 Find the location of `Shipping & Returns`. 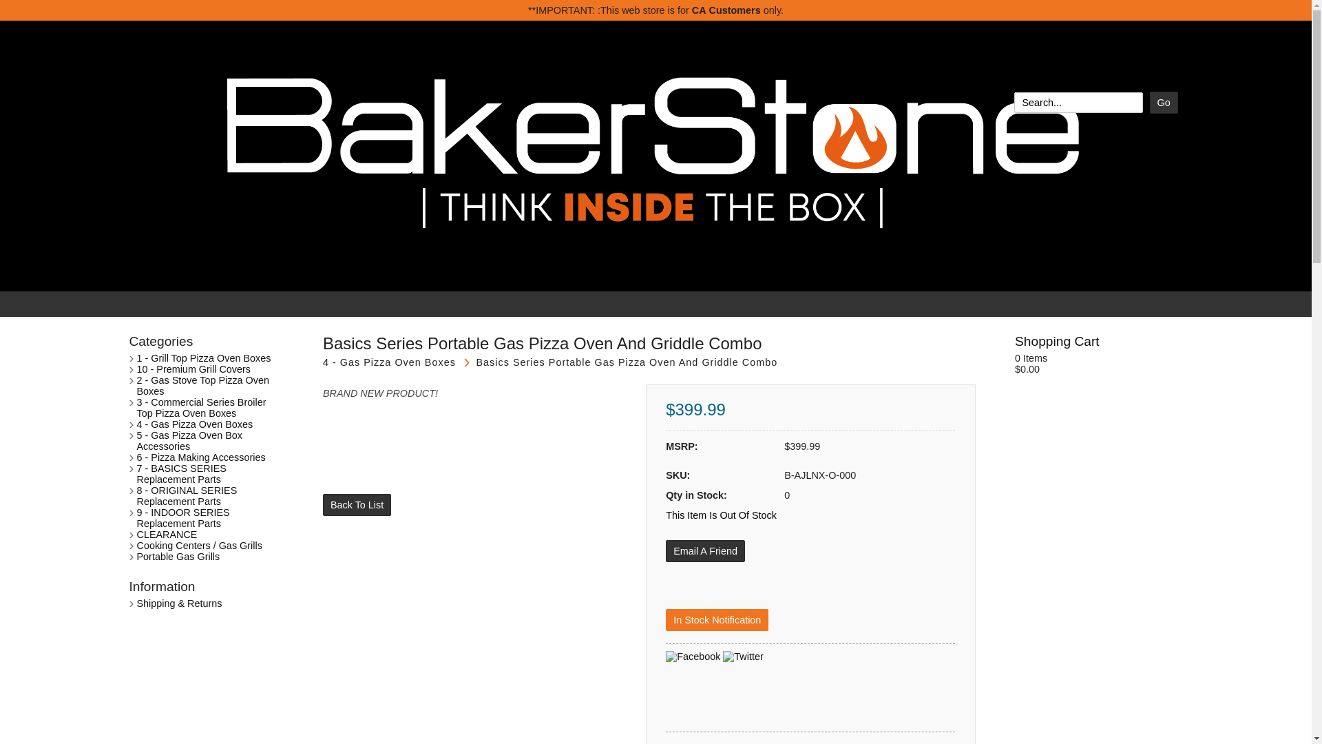

Shipping & Returns is located at coordinates (179, 603).